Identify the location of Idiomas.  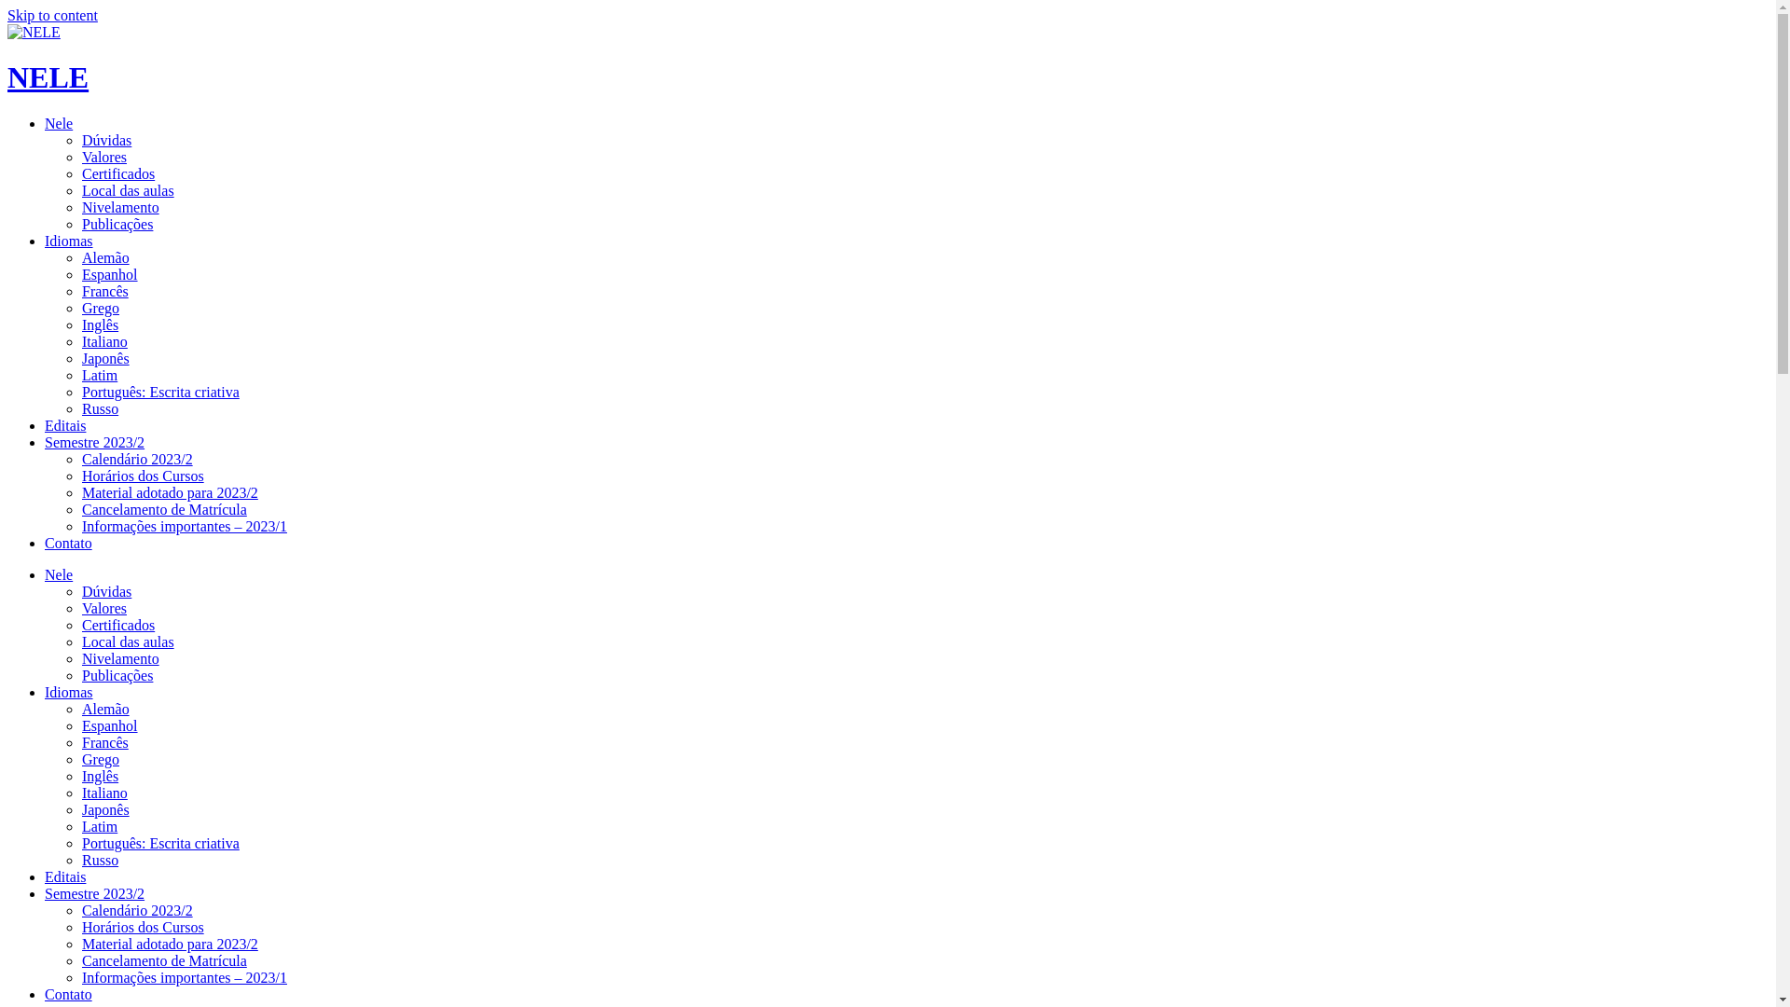
(69, 241).